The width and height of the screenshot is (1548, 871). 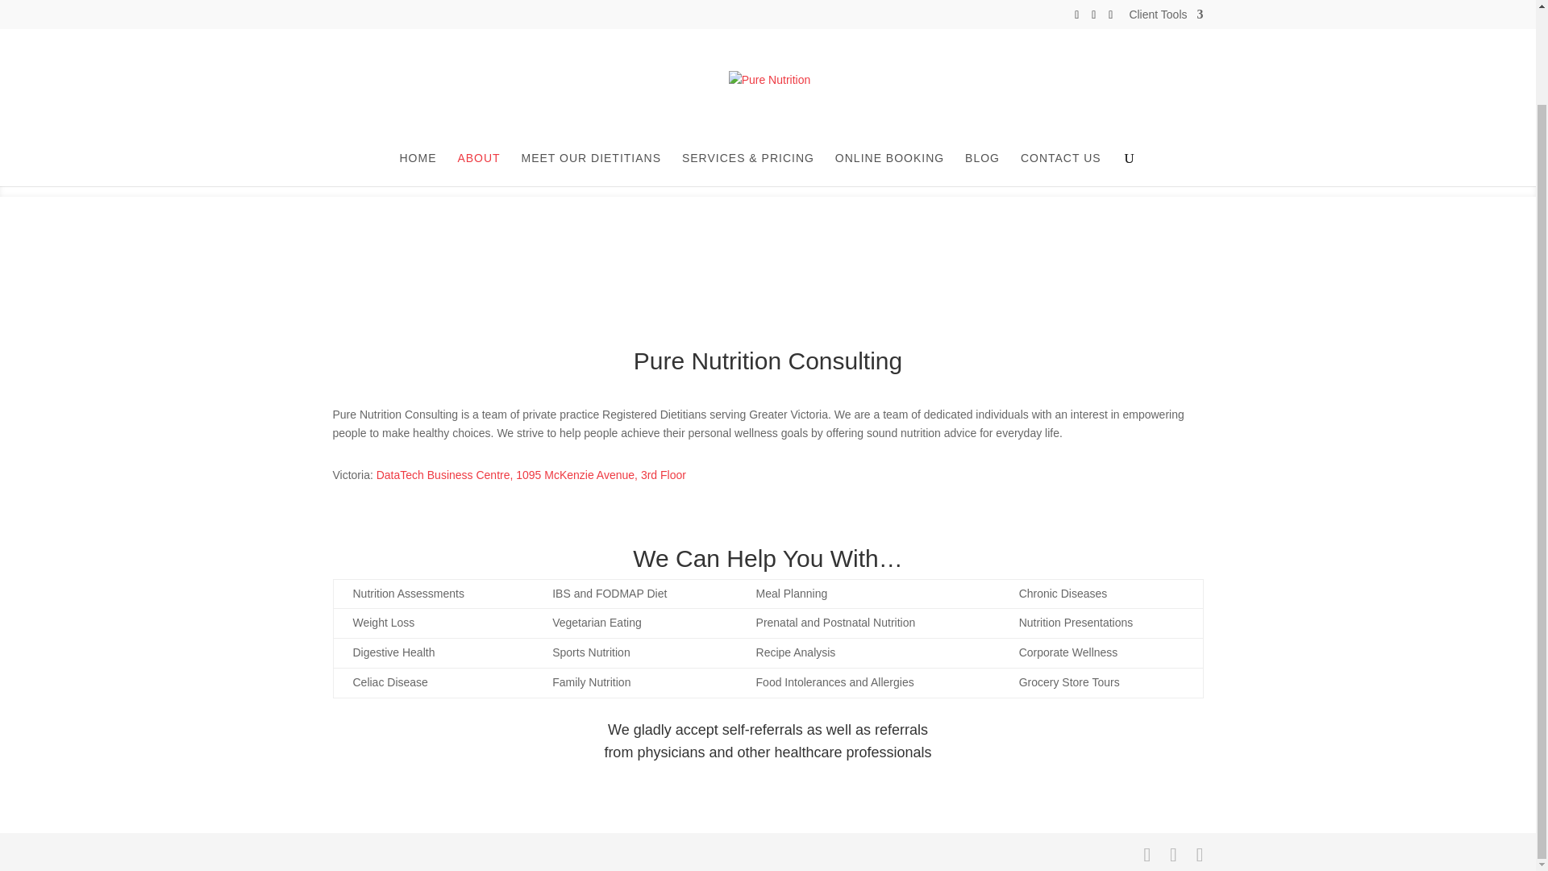 I want to click on MEET OUR DIETITIANS, so click(x=590, y=62).